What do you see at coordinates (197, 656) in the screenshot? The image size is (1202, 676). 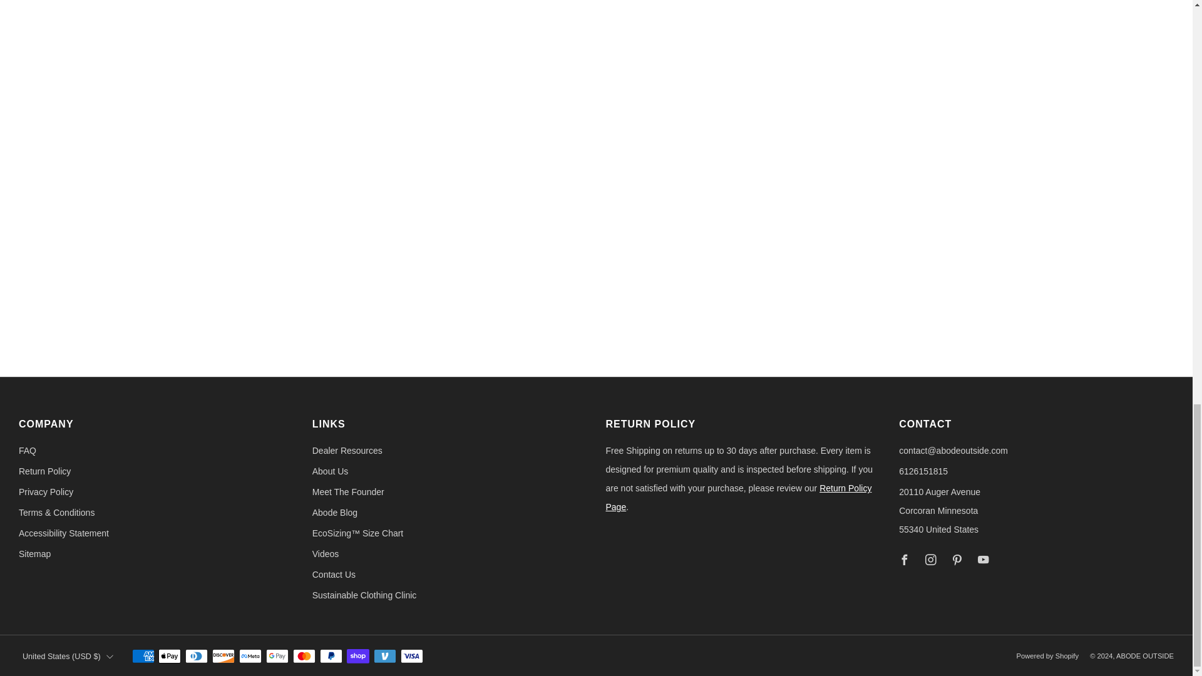 I see `Diners Club` at bounding box center [197, 656].